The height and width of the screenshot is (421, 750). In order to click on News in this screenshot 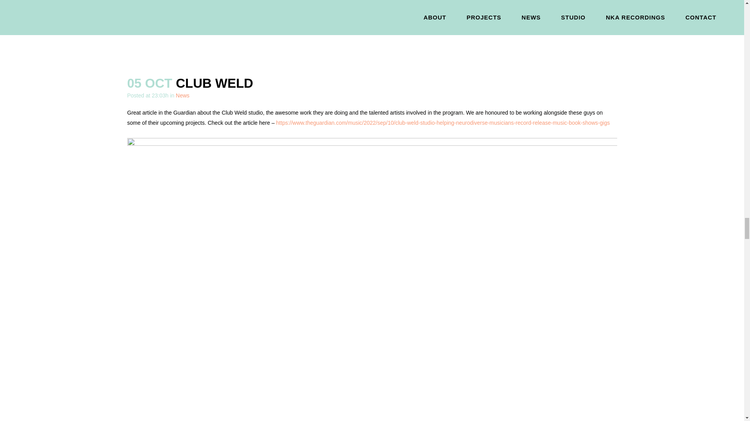, I will do `click(182, 95)`.